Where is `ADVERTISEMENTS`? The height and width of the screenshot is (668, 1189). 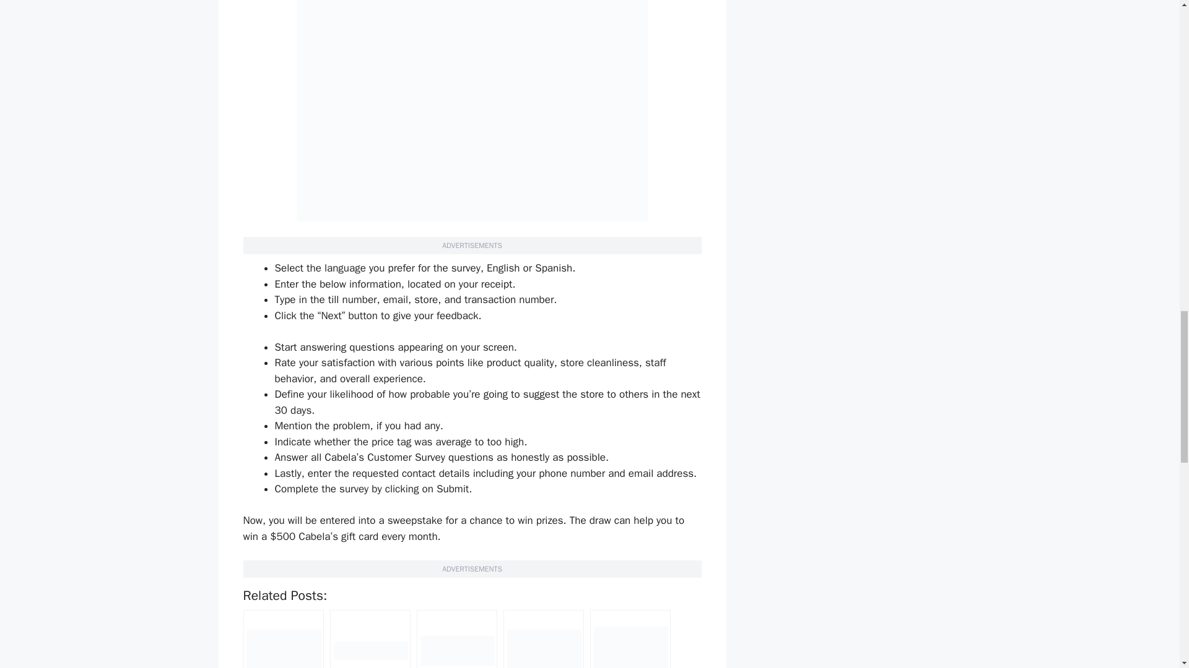
ADVERTISEMENTS is located at coordinates (472, 245).